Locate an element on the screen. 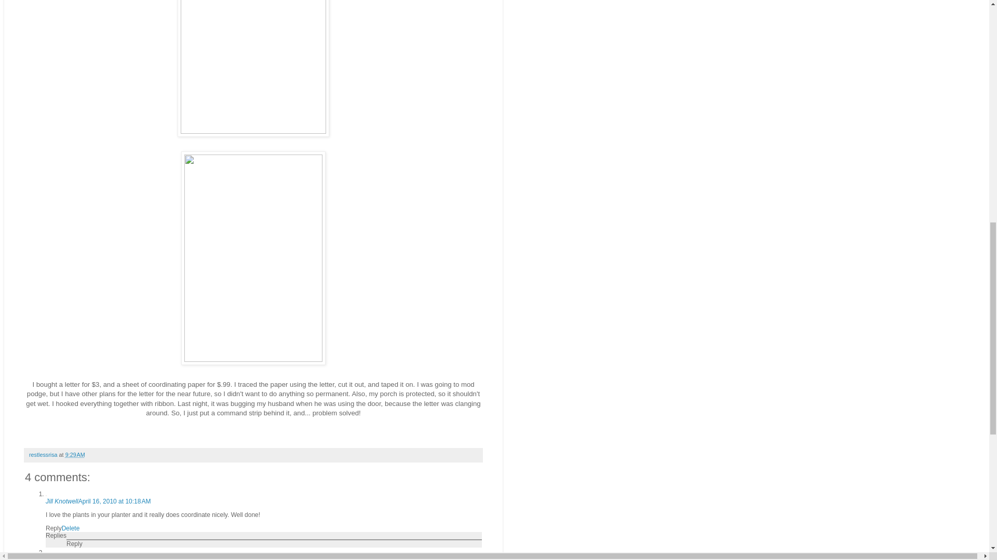 The image size is (997, 560). Reply is located at coordinates (54, 528).